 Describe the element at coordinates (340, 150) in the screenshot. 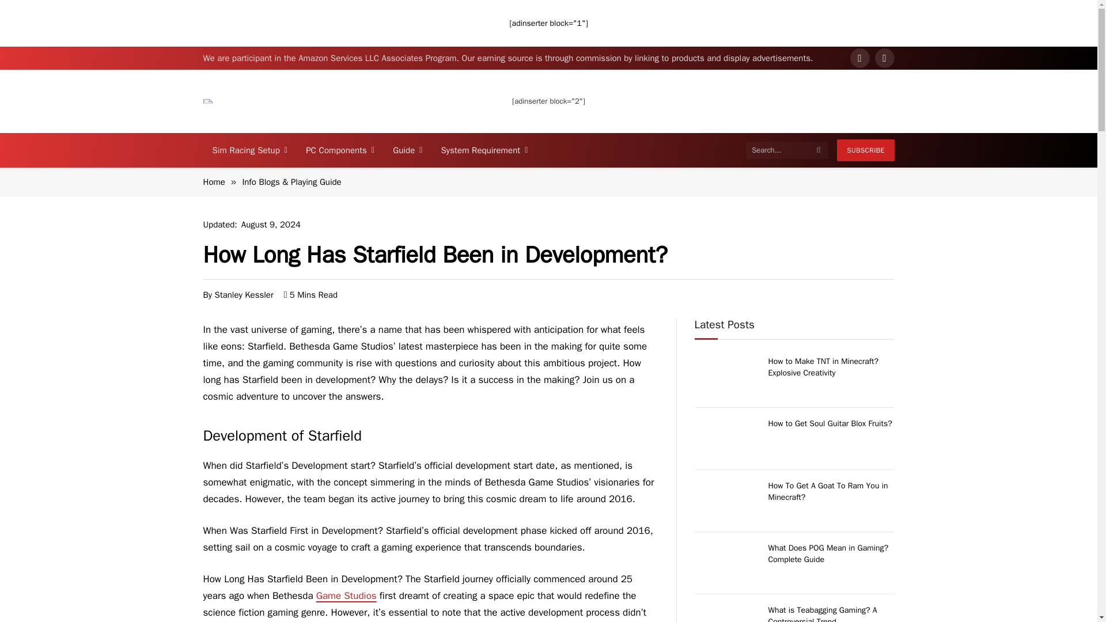

I see `PC Components` at that location.